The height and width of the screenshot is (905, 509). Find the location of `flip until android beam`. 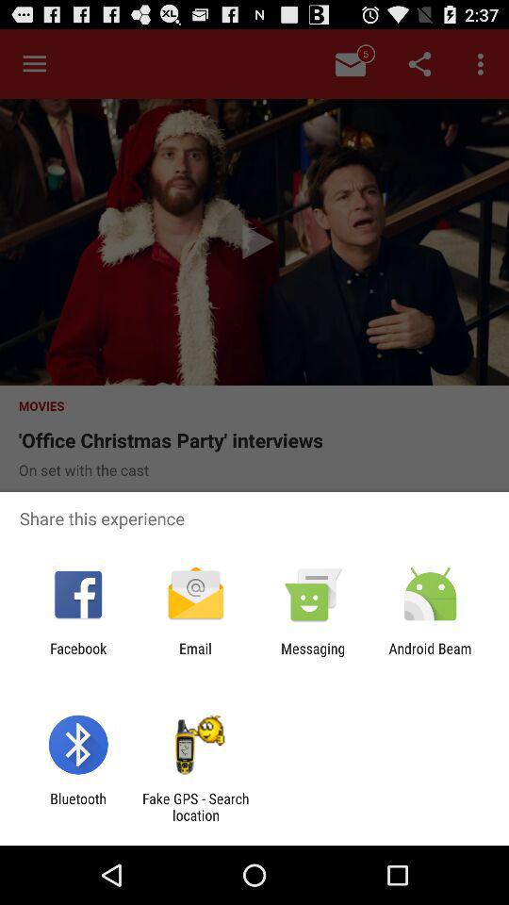

flip until android beam is located at coordinates (430, 656).